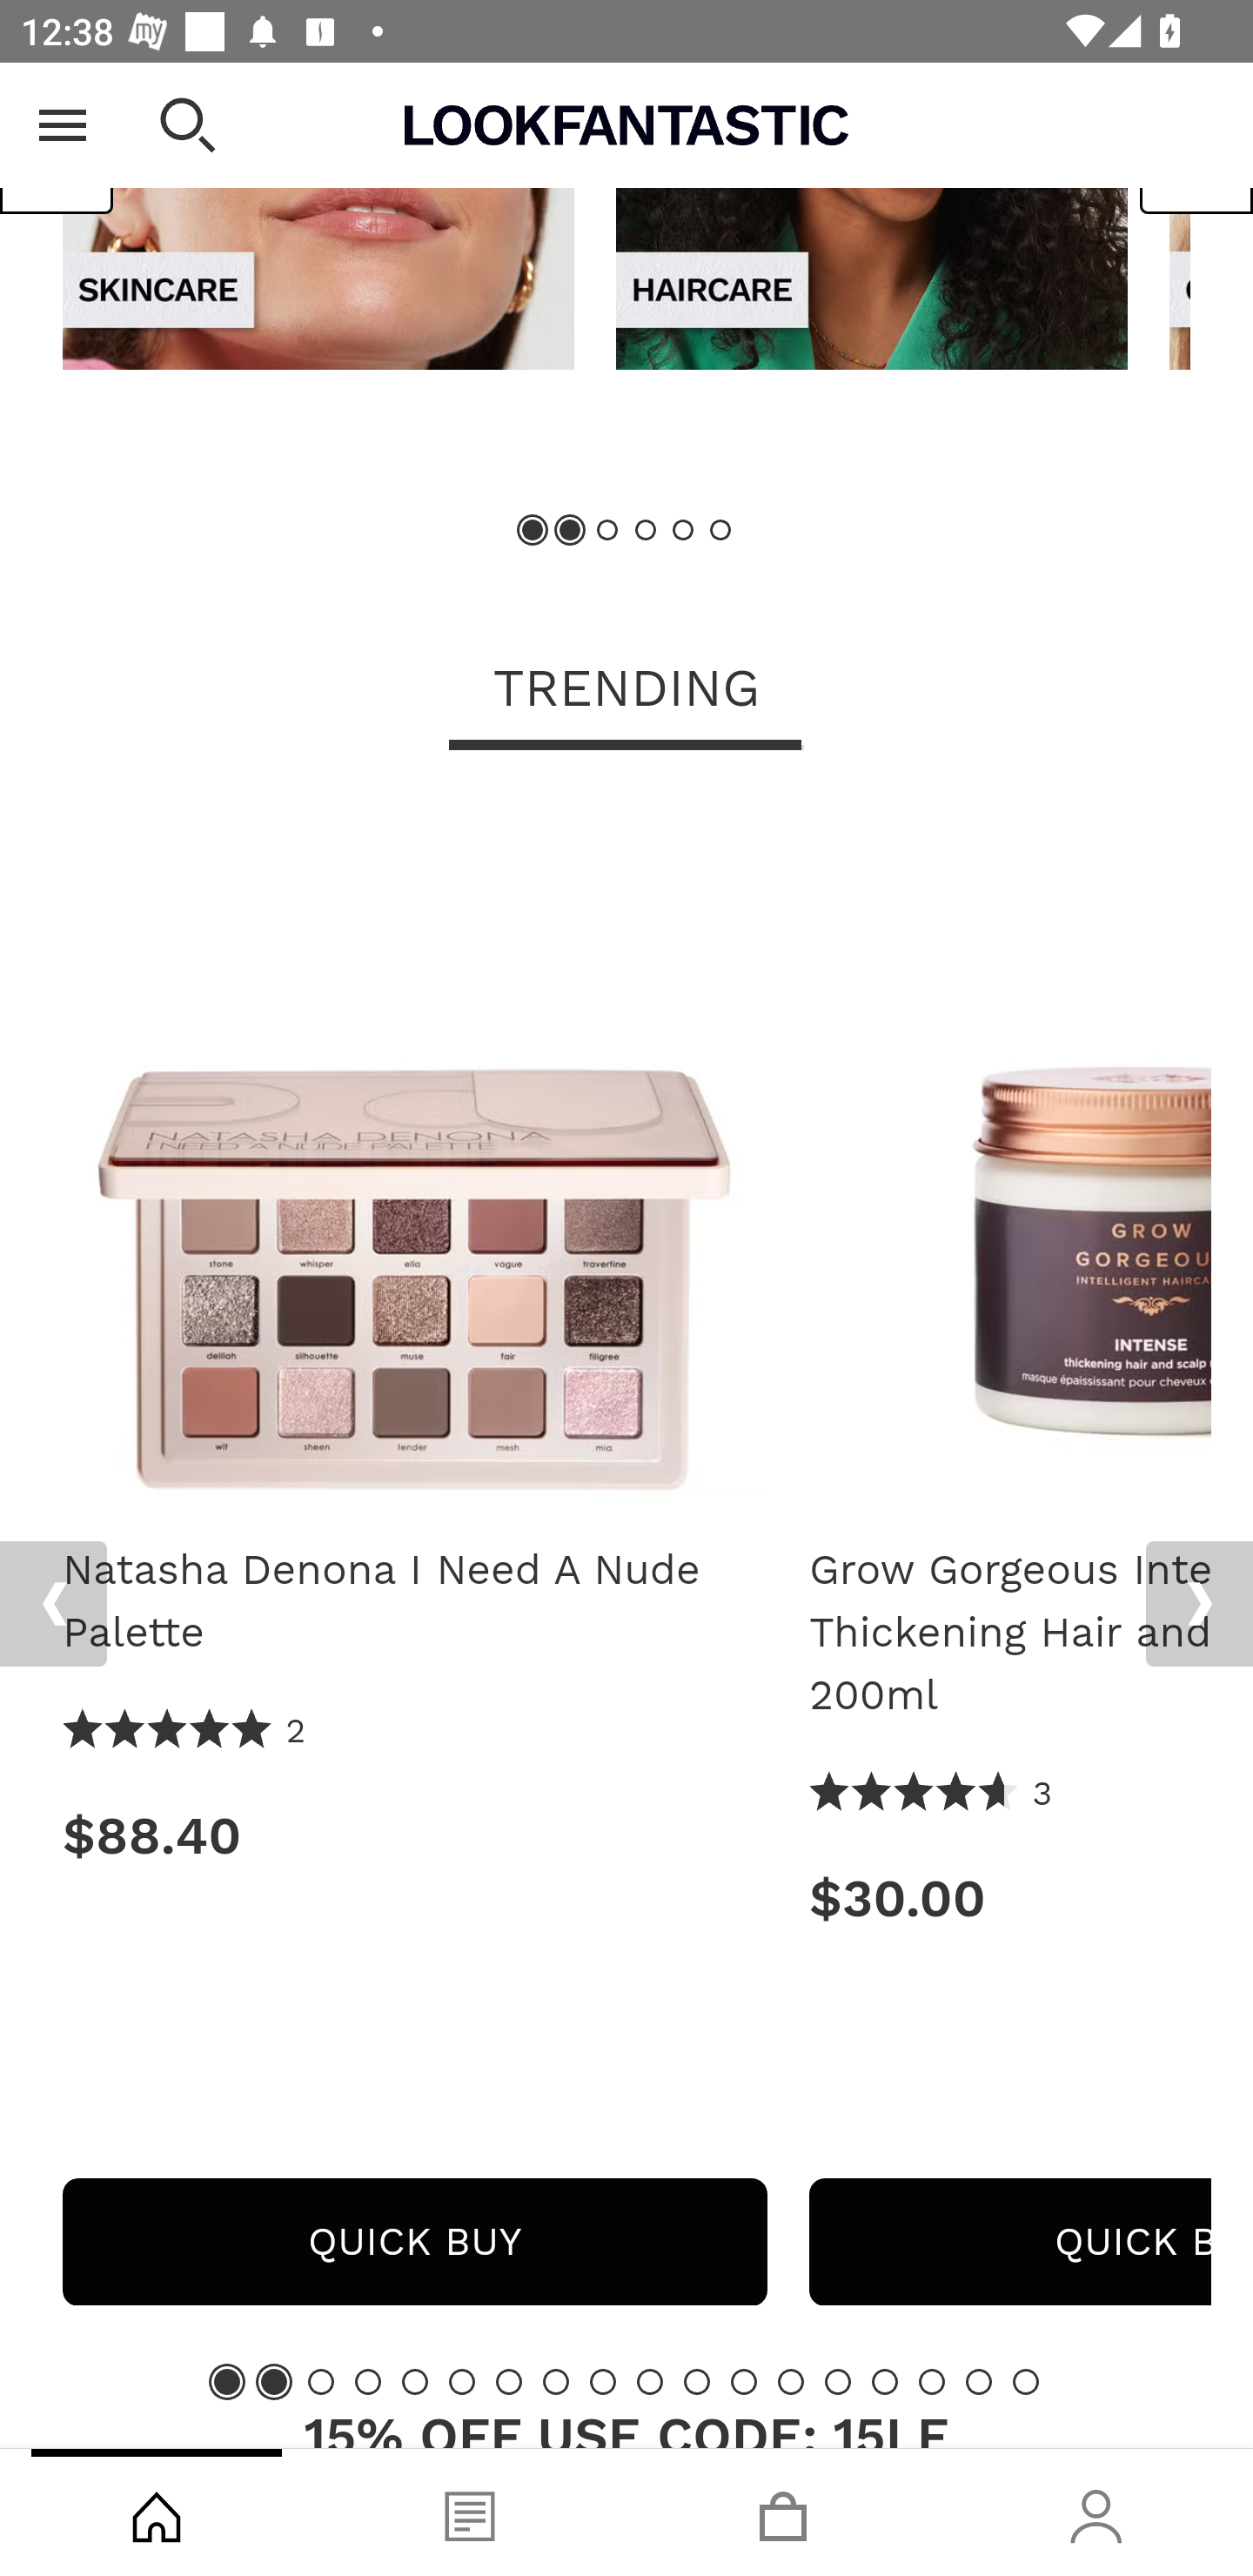  What do you see at coordinates (649, 2381) in the screenshot?
I see `Slide 10` at bounding box center [649, 2381].